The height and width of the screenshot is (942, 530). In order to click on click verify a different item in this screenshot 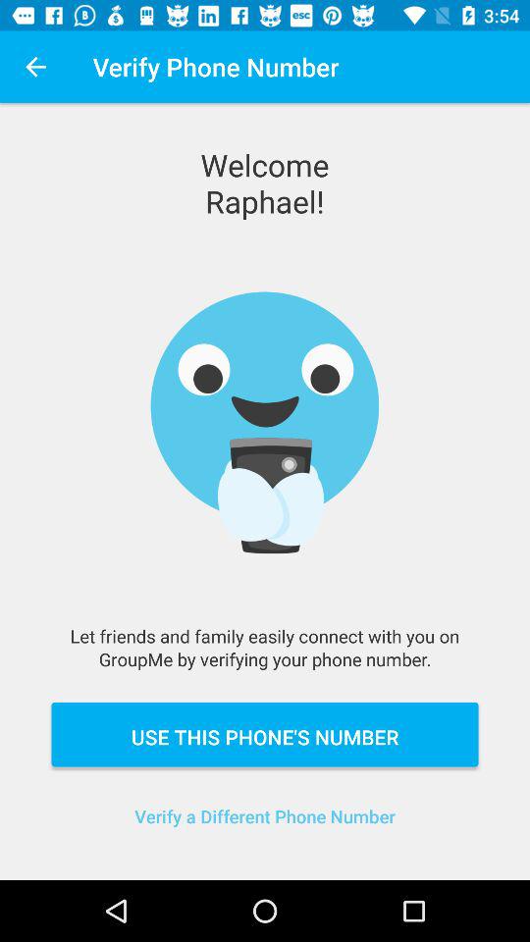, I will do `click(265, 828)`.